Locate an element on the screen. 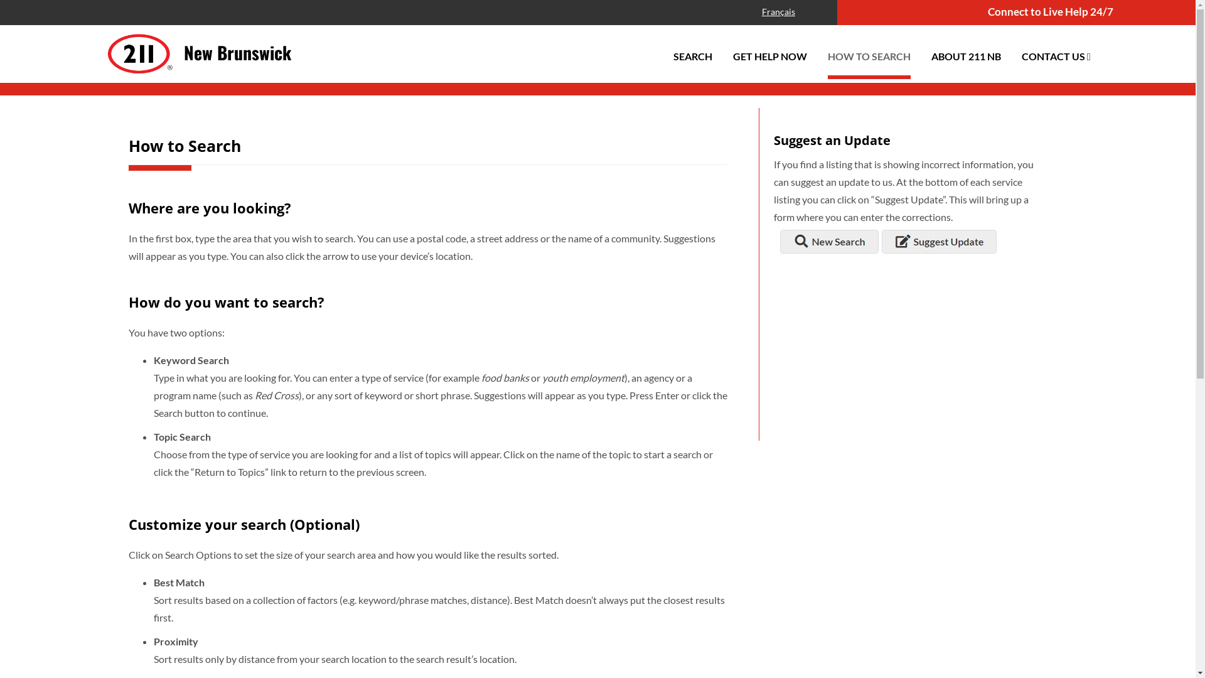 The width and height of the screenshot is (1205, 678). ABOUT 211 NB is located at coordinates (967, 56).